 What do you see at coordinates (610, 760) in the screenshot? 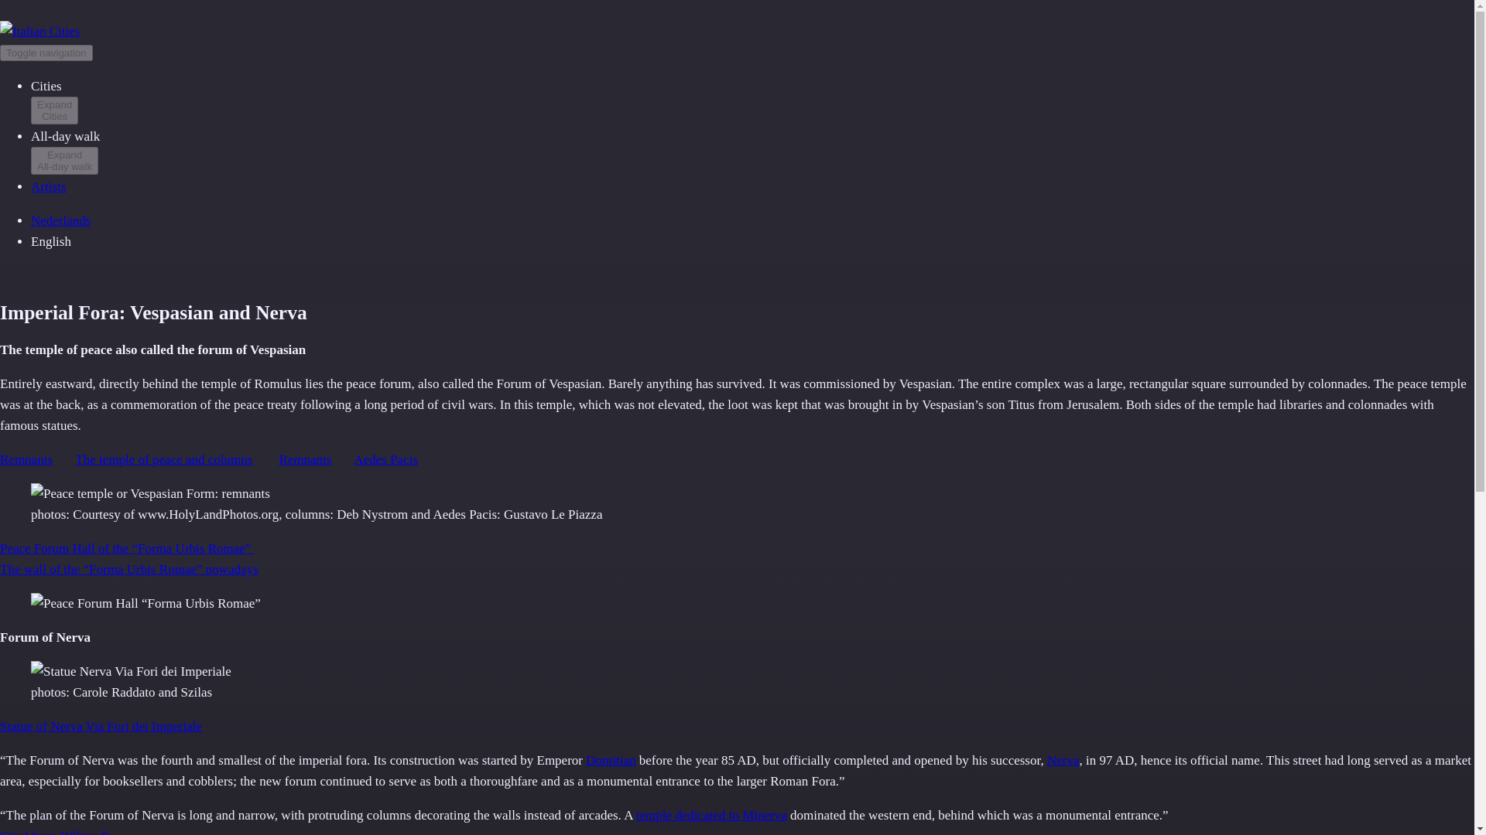
I see `Nerva` at bounding box center [610, 760].